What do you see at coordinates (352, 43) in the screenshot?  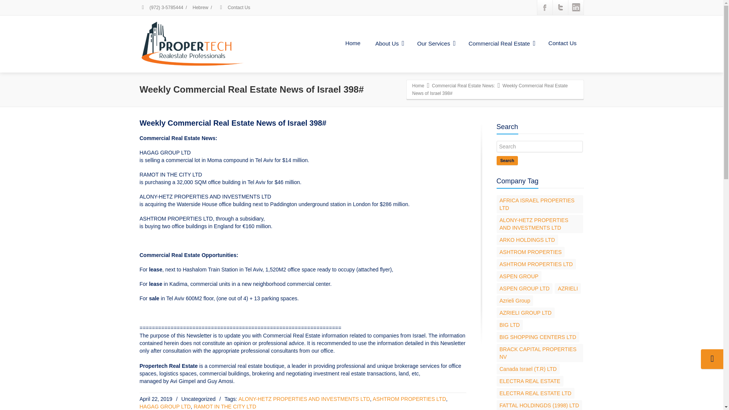 I see `Home` at bounding box center [352, 43].